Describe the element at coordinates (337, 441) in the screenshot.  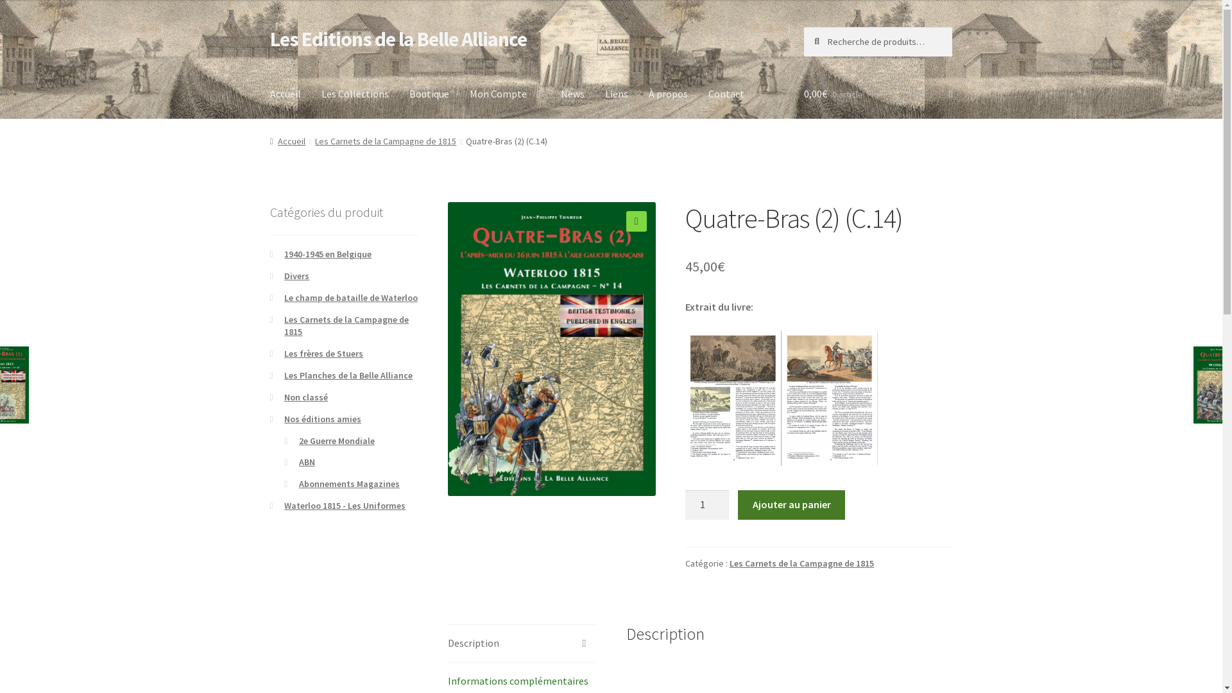
I see `2e Guerre Mondiale` at that location.